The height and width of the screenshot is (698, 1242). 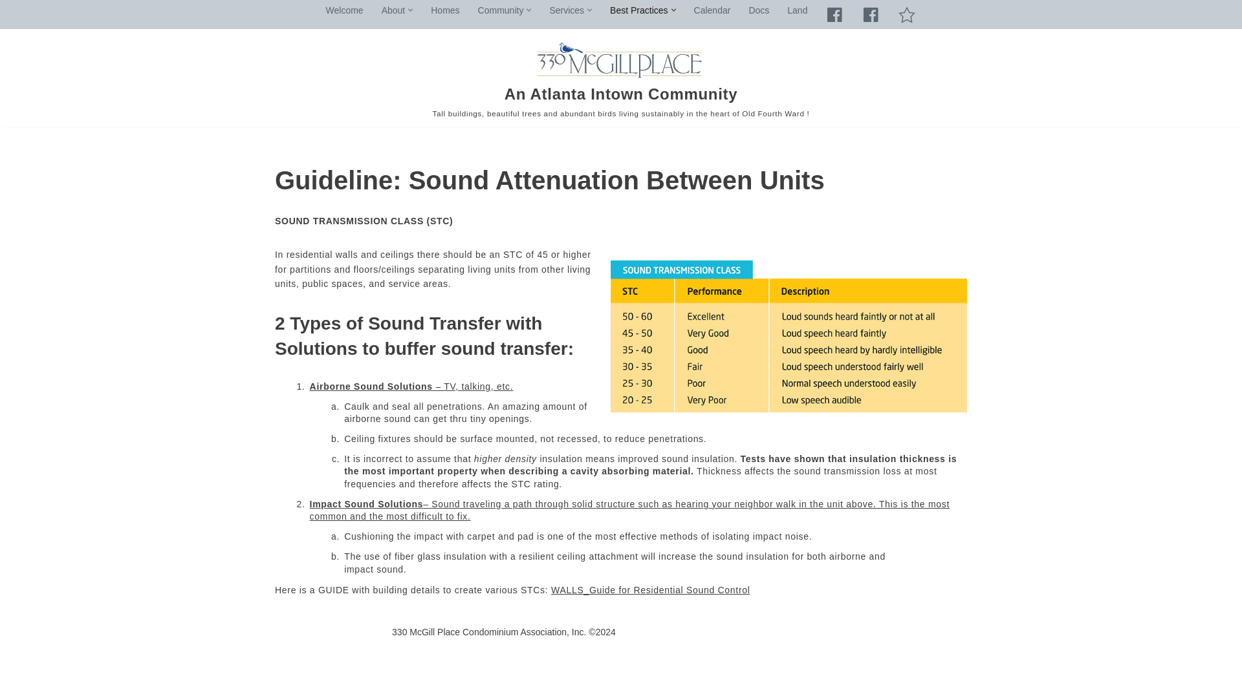 I want to click on Skip to content, so click(x=10, y=27).